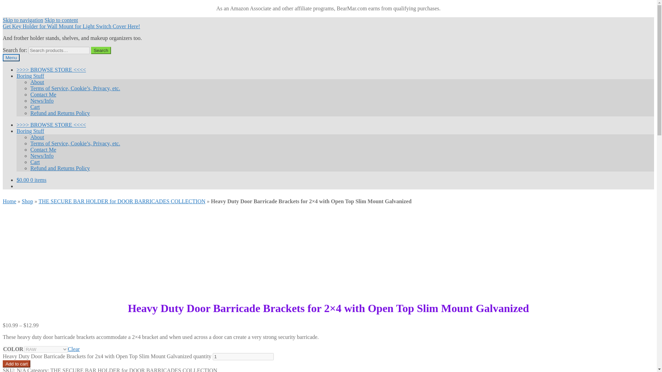 The image size is (662, 372). I want to click on Get Key Holder for Wall Mount for Light Switch Cover Here!, so click(71, 26).